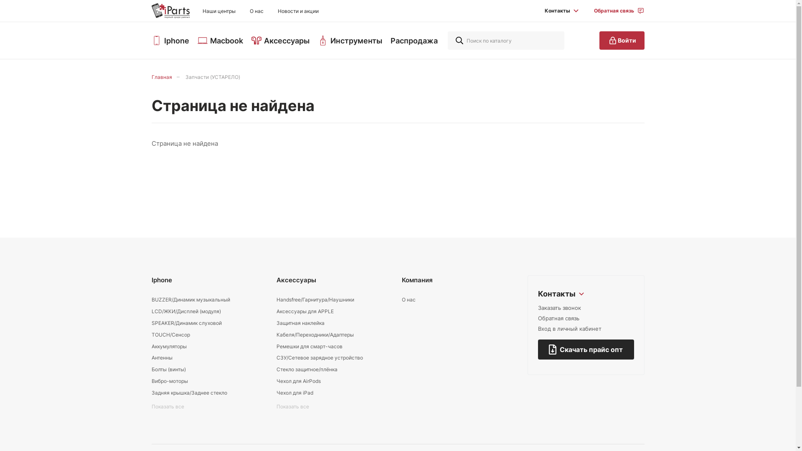 Image resolution: width=802 pixels, height=451 pixels. I want to click on Macbook, so click(221, 41).